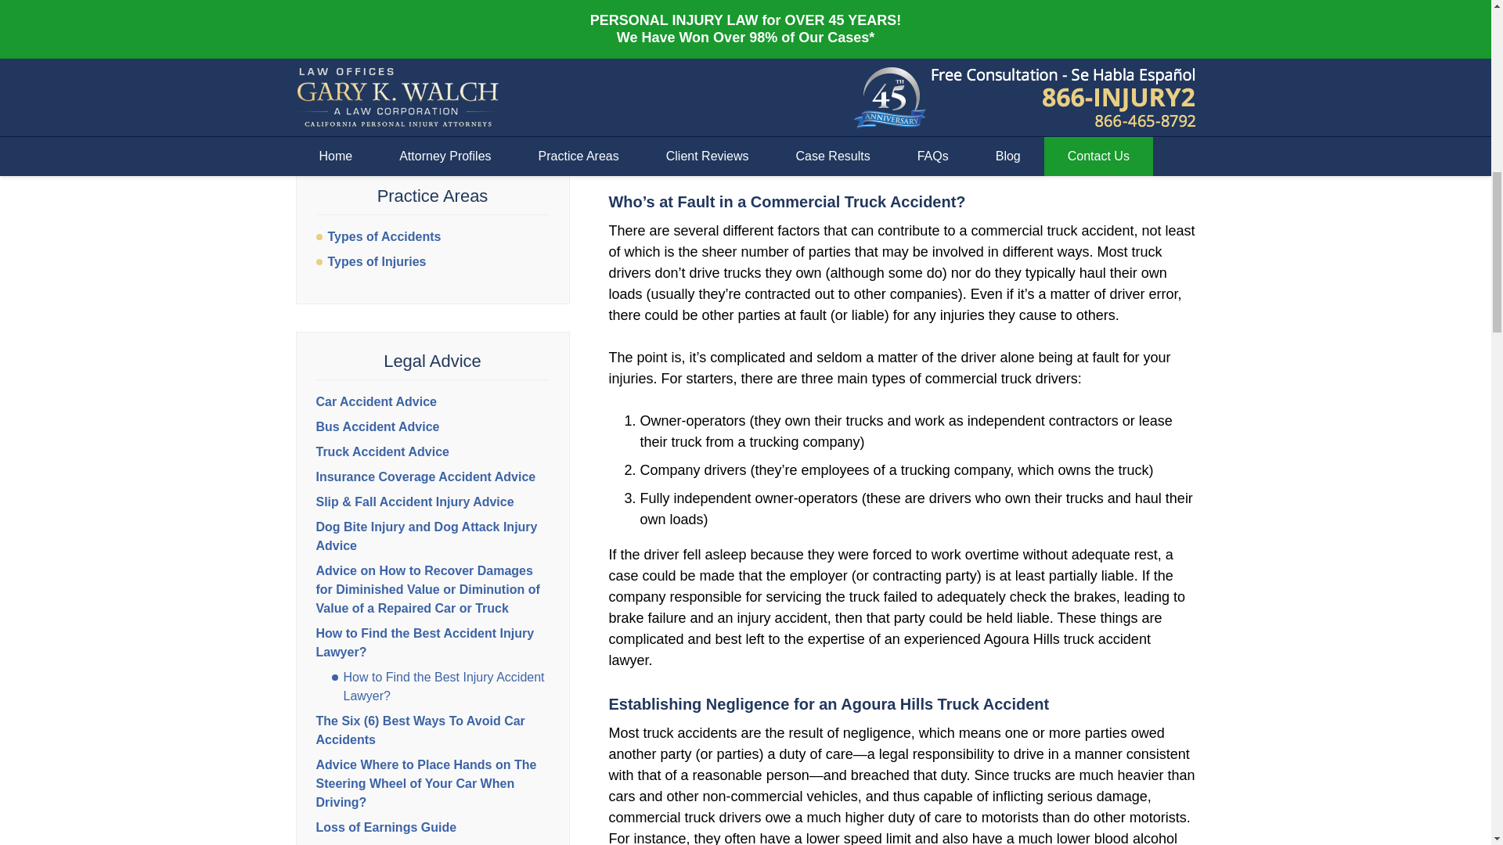 The height and width of the screenshot is (845, 1503). What do you see at coordinates (432, 361) in the screenshot?
I see `Legal Advice` at bounding box center [432, 361].